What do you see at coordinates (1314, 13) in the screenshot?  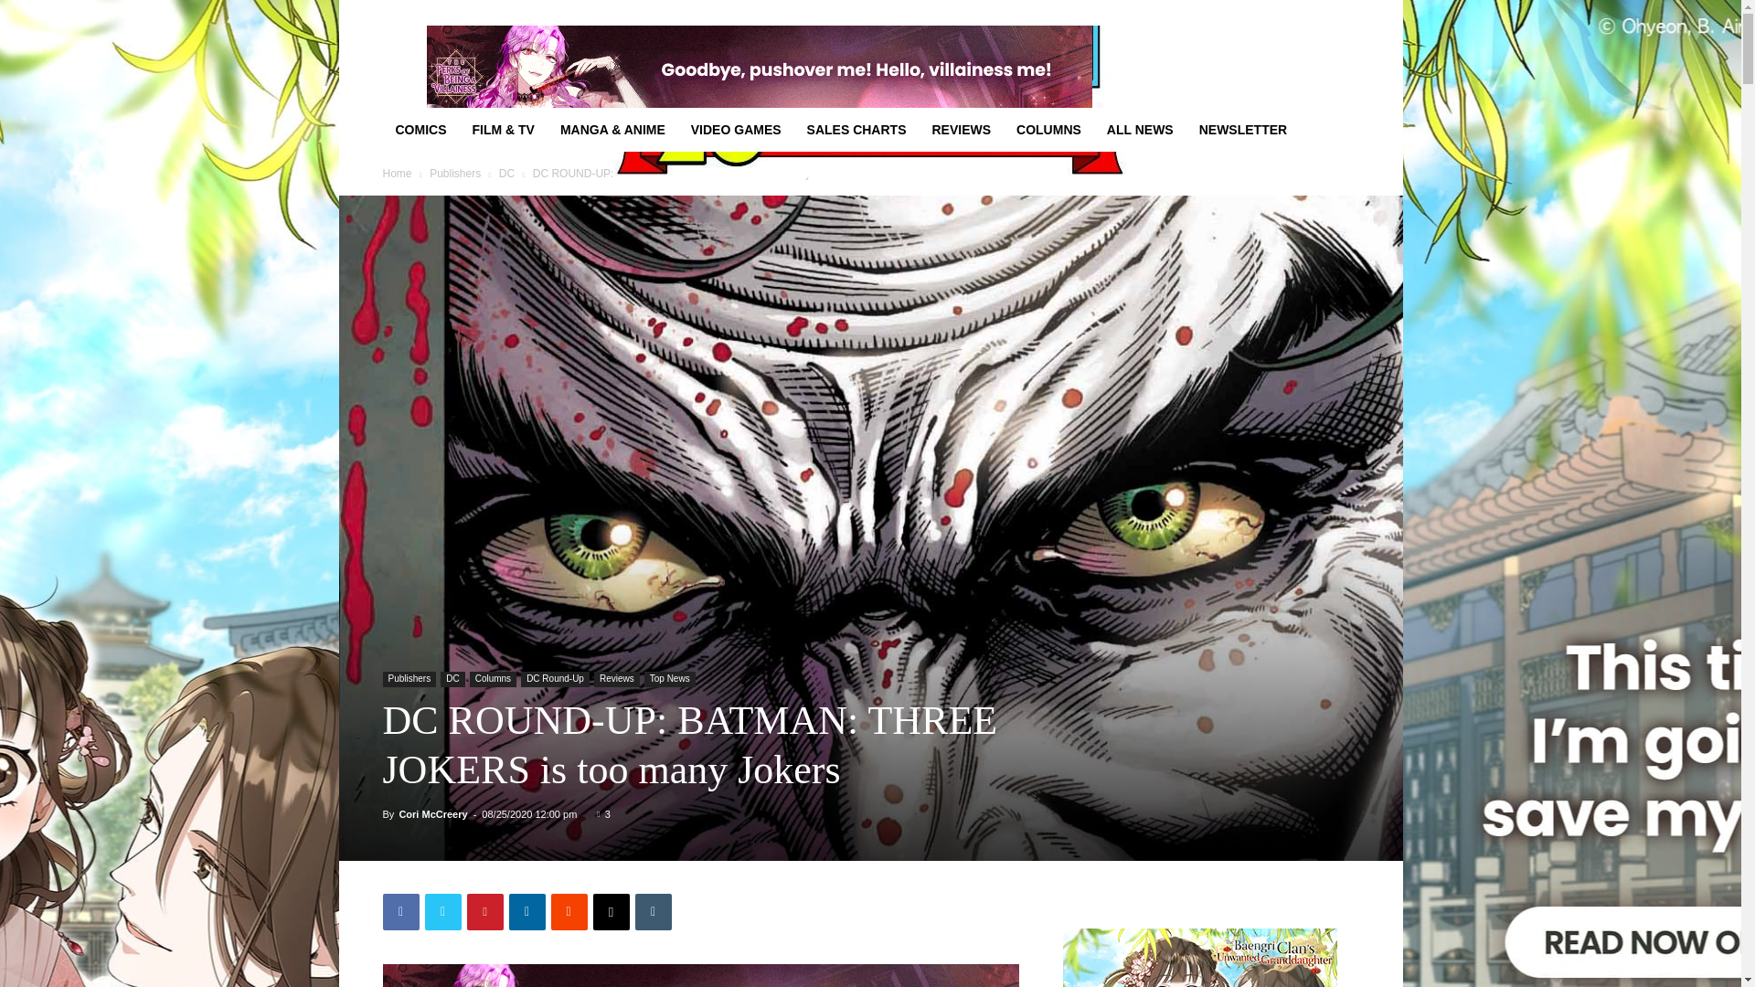 I see `Twitter` at bounding box center [1314, 13].